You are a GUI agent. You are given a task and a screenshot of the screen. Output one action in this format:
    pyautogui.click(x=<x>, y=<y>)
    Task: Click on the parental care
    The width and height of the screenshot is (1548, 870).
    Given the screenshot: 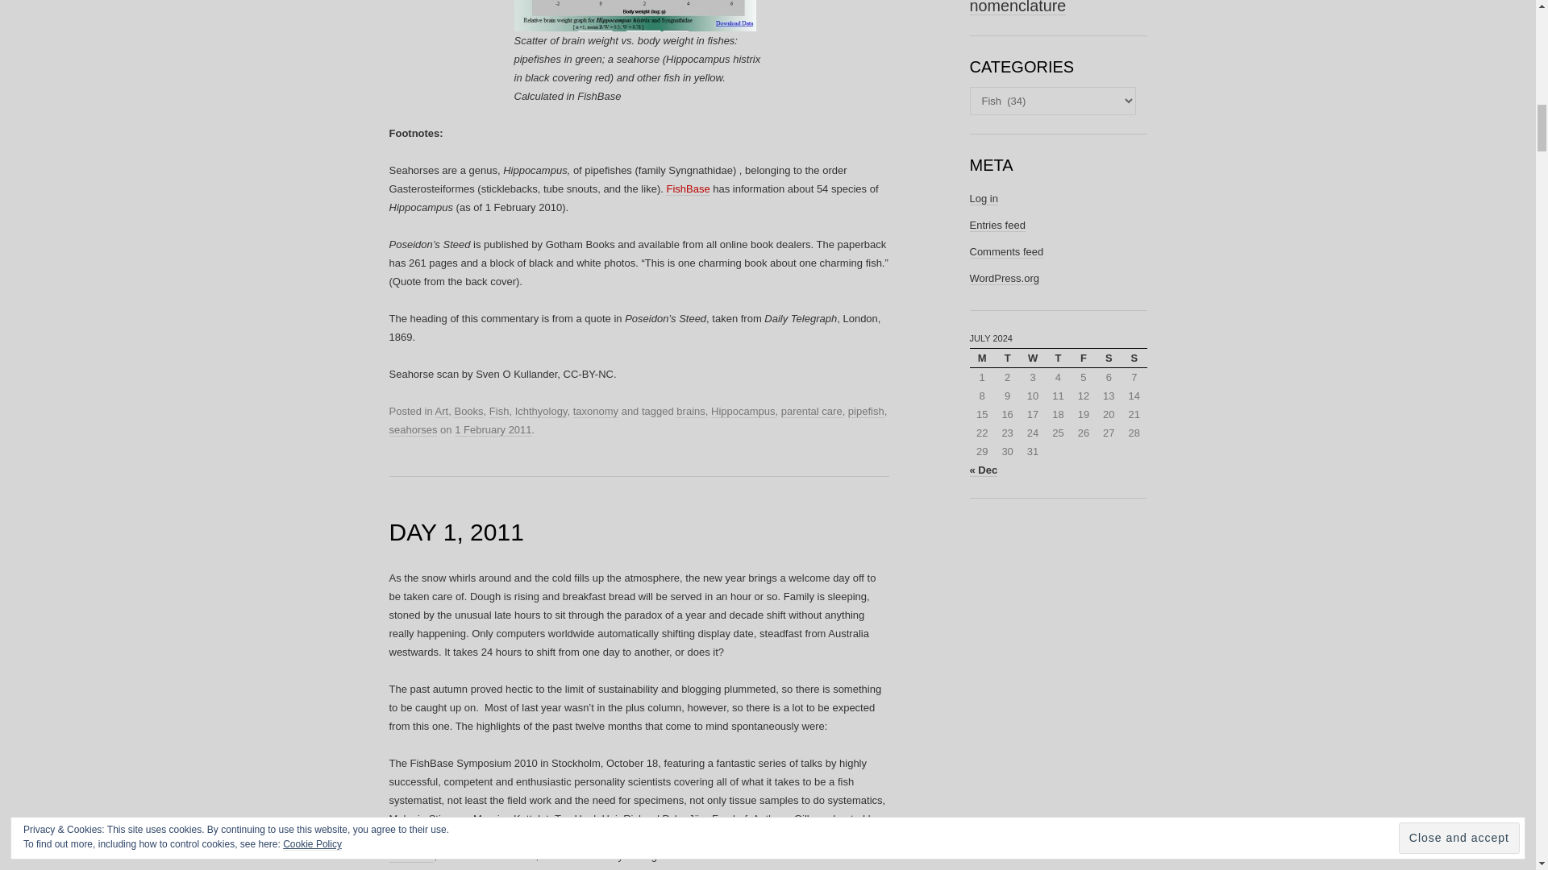 What is the action you would take?
    pyautogui.click(x=811, y=412)
    